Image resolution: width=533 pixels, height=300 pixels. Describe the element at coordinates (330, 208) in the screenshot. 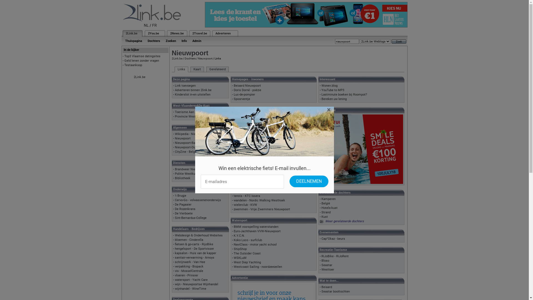

I see `Hotels-kust` at that location.